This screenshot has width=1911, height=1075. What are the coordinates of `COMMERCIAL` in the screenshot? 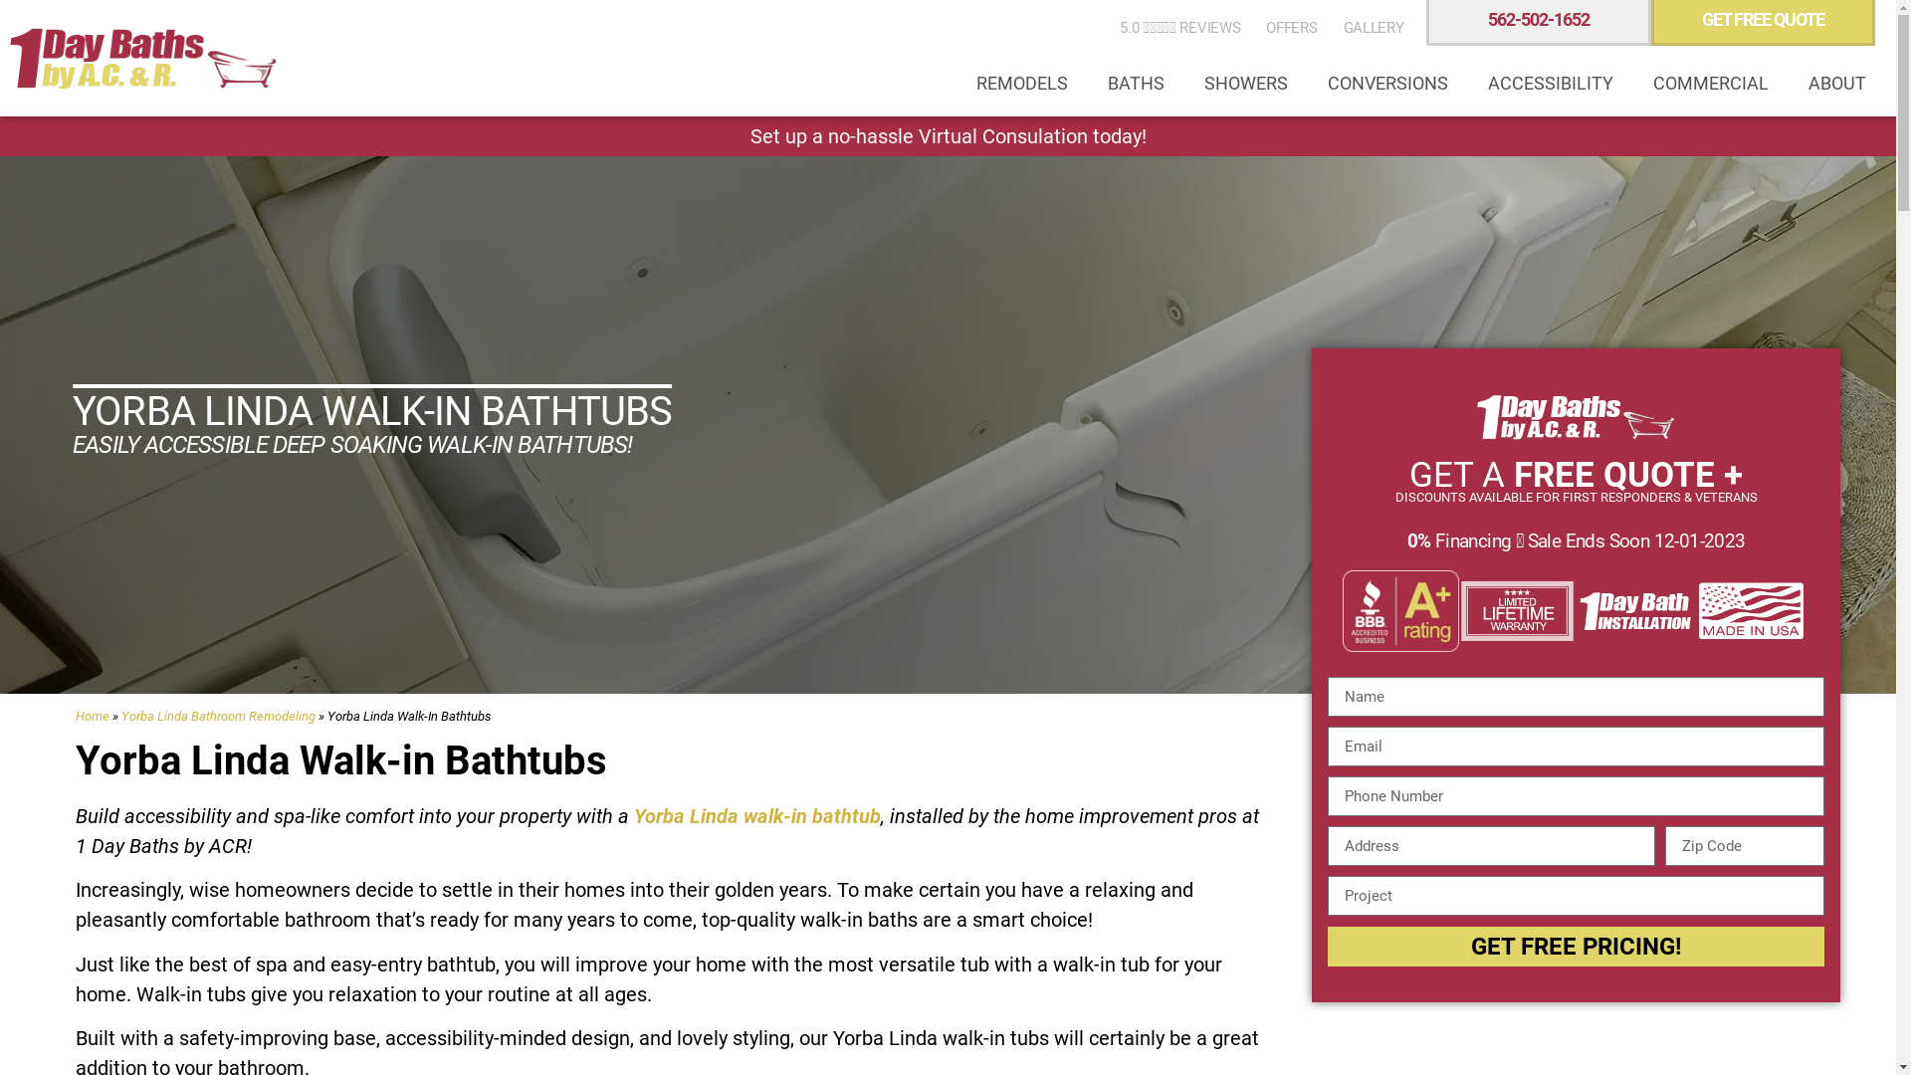 It's located at (1711, 84).